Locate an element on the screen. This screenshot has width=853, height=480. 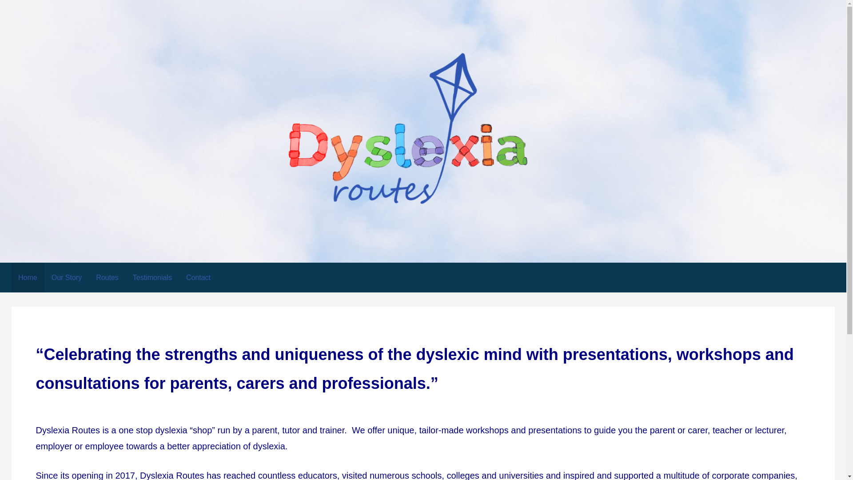
Testimonials is located at coordinates (152, 277).